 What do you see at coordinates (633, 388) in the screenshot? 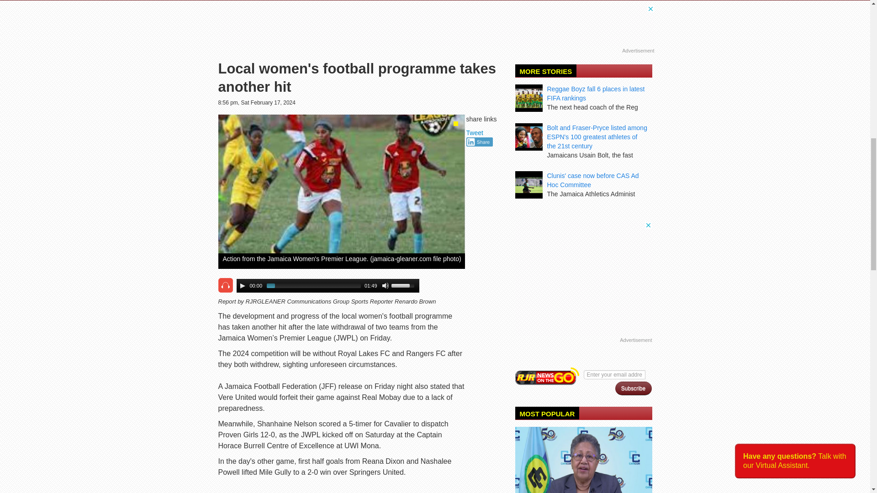
I see `Subscribe` at bounding box center [633, 388].